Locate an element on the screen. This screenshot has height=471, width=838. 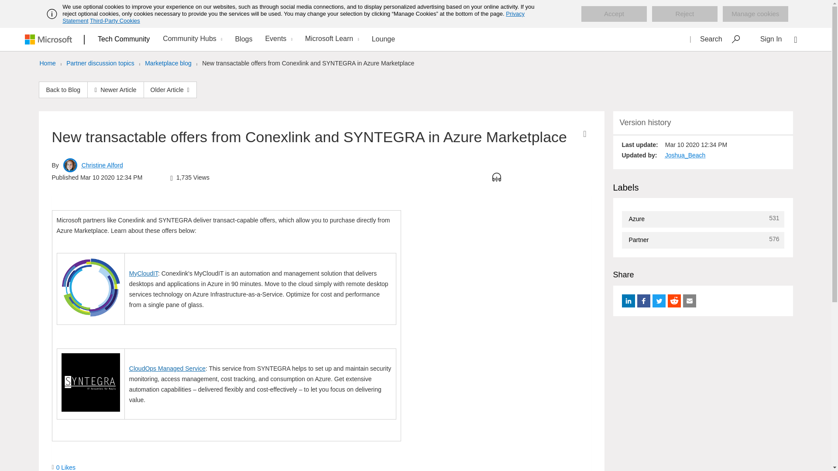
Tech Community is located at coordinates (124, 39).